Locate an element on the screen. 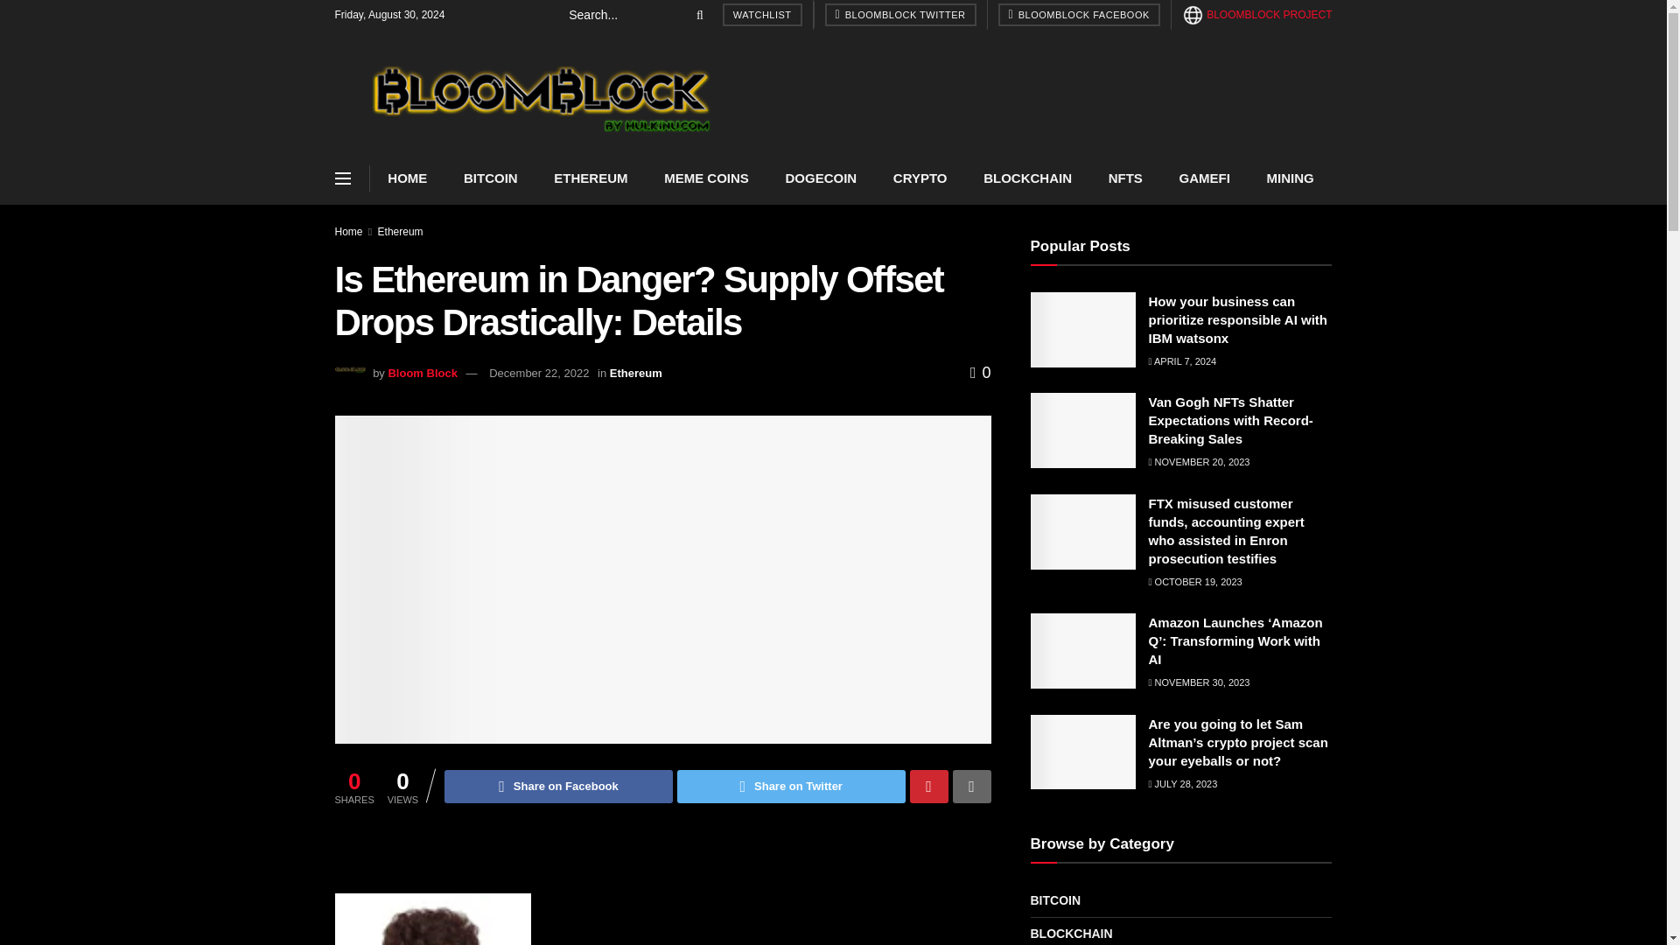  HOME is located at coordinates (407, 178).